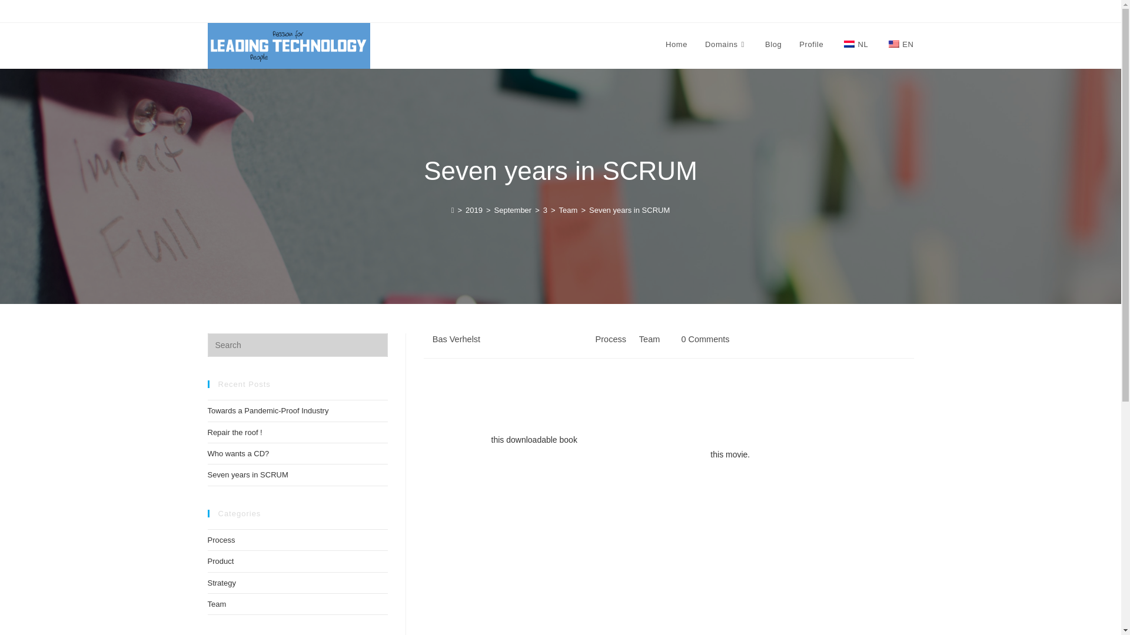 Image resolution: width=1130 pixels, height=635 pixels. What do you see at coordinates (730, 454) in the screenshot?
I see `this movie.` at bounding box center [730, 454].